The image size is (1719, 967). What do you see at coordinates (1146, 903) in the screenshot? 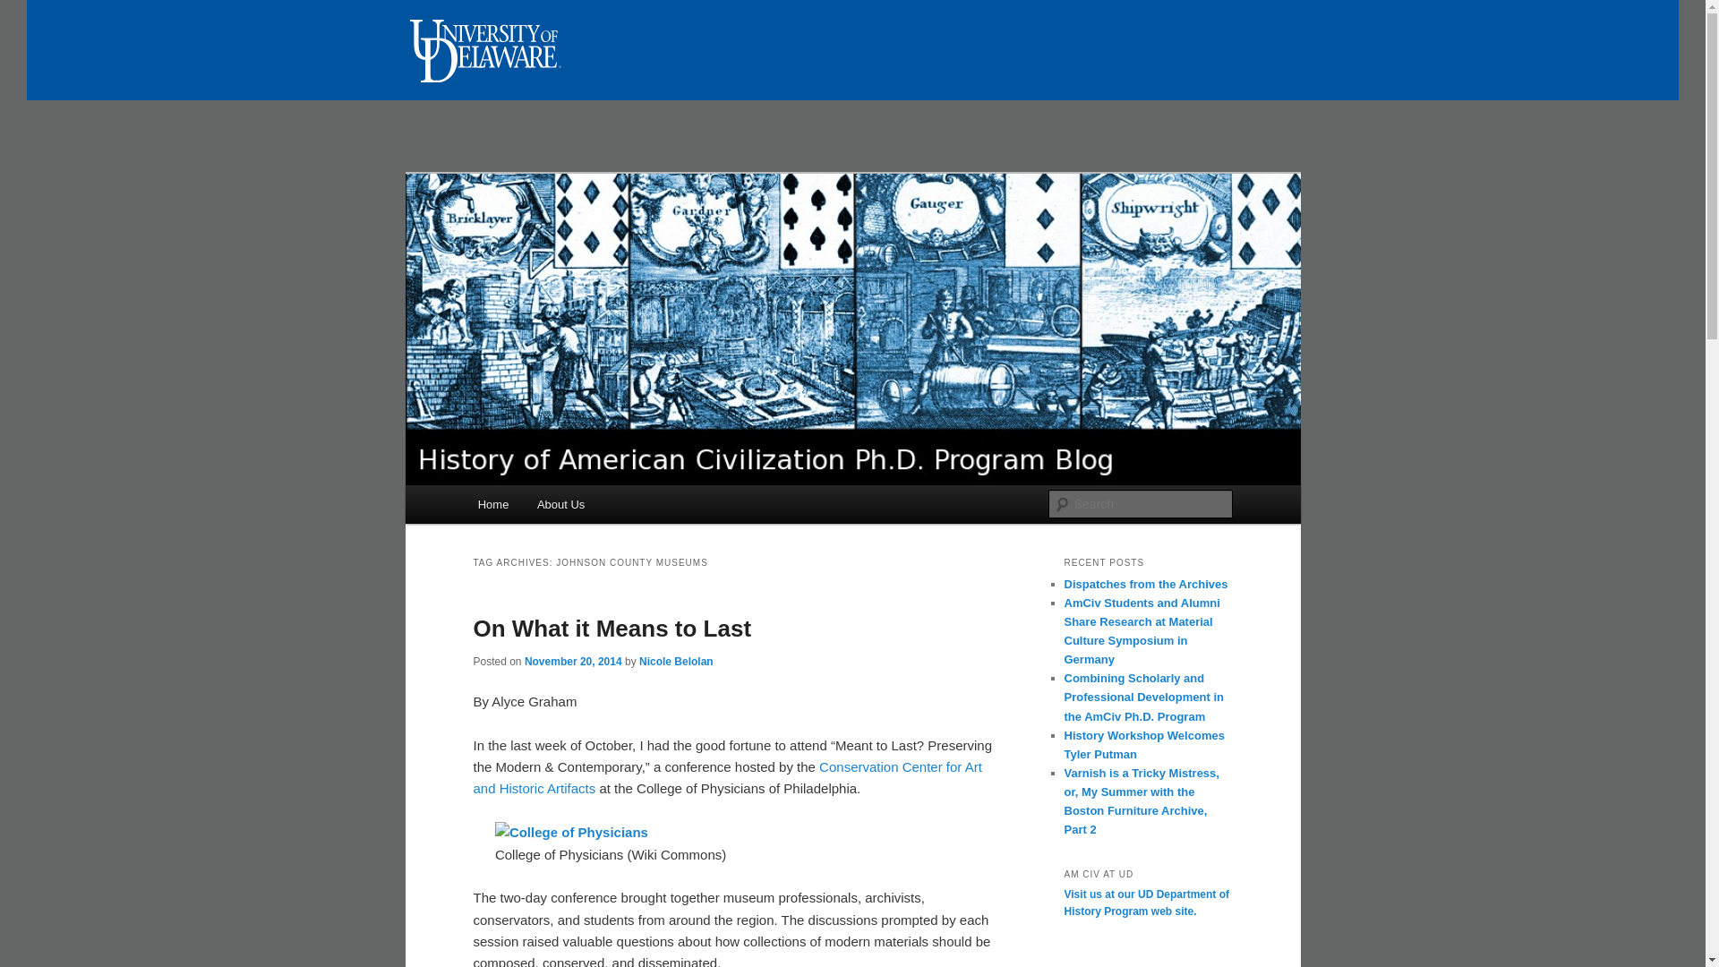
I see `Visit us at our UD Department of History Program web site.` at bounding box center [1146, 903].